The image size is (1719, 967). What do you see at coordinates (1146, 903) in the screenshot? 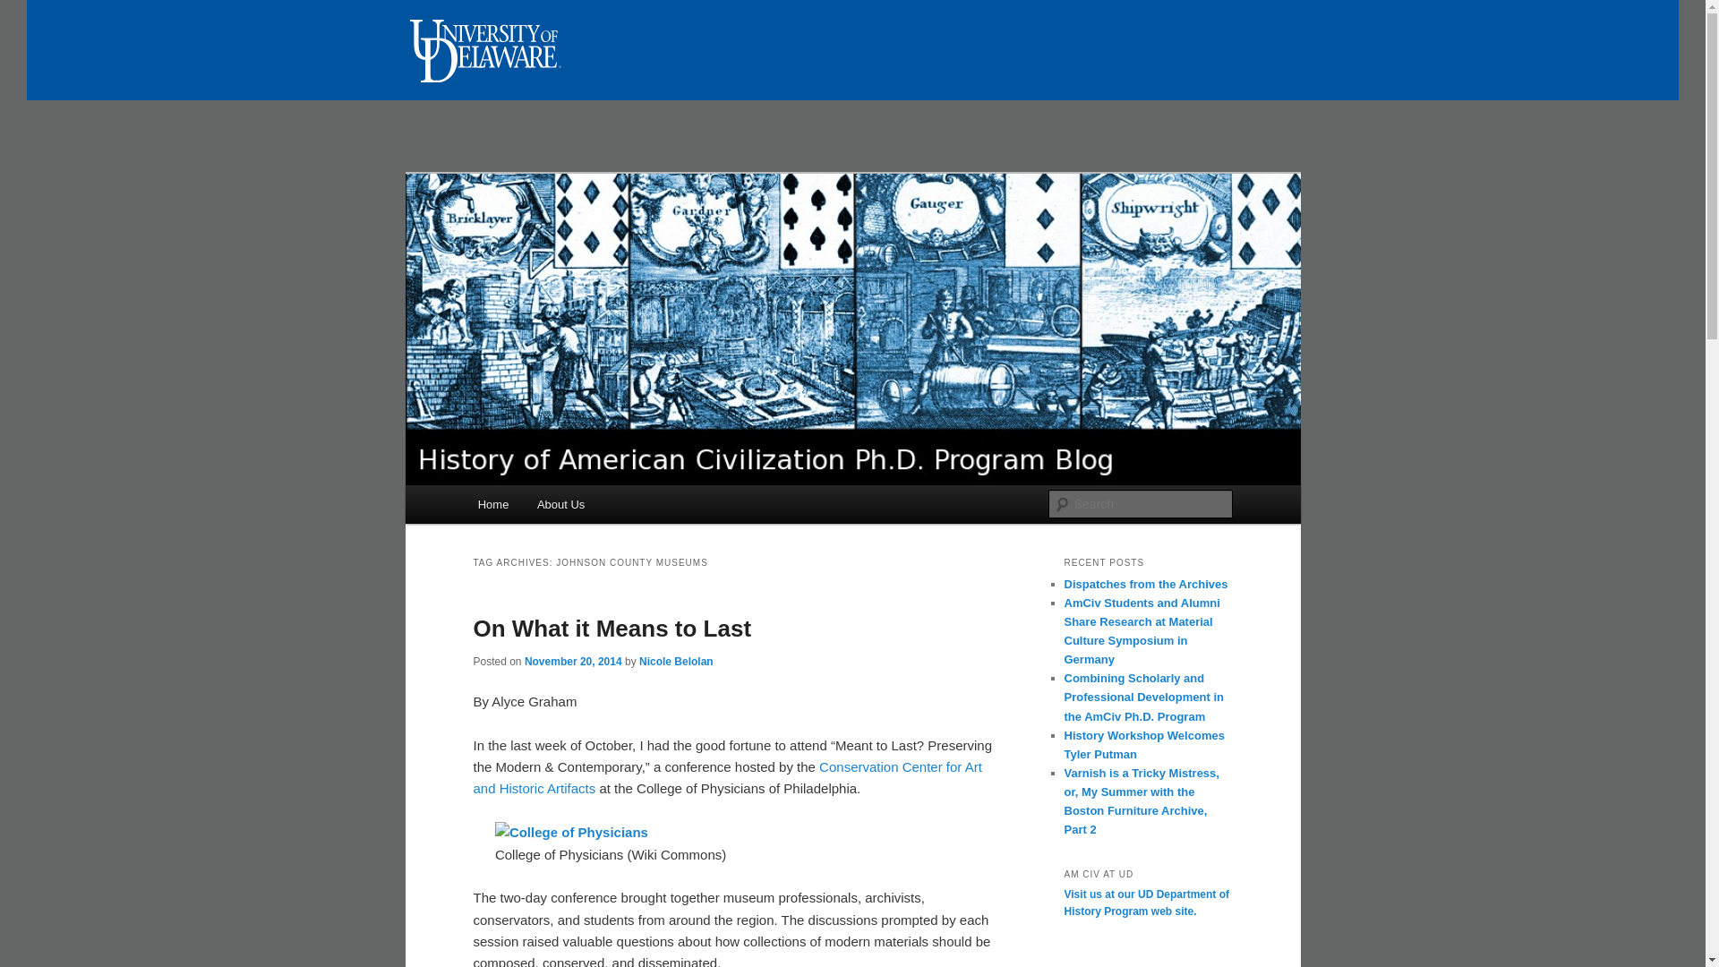
I see `Visit us at our UD Department of History Program web site.` at bounding box center [1146, 903].